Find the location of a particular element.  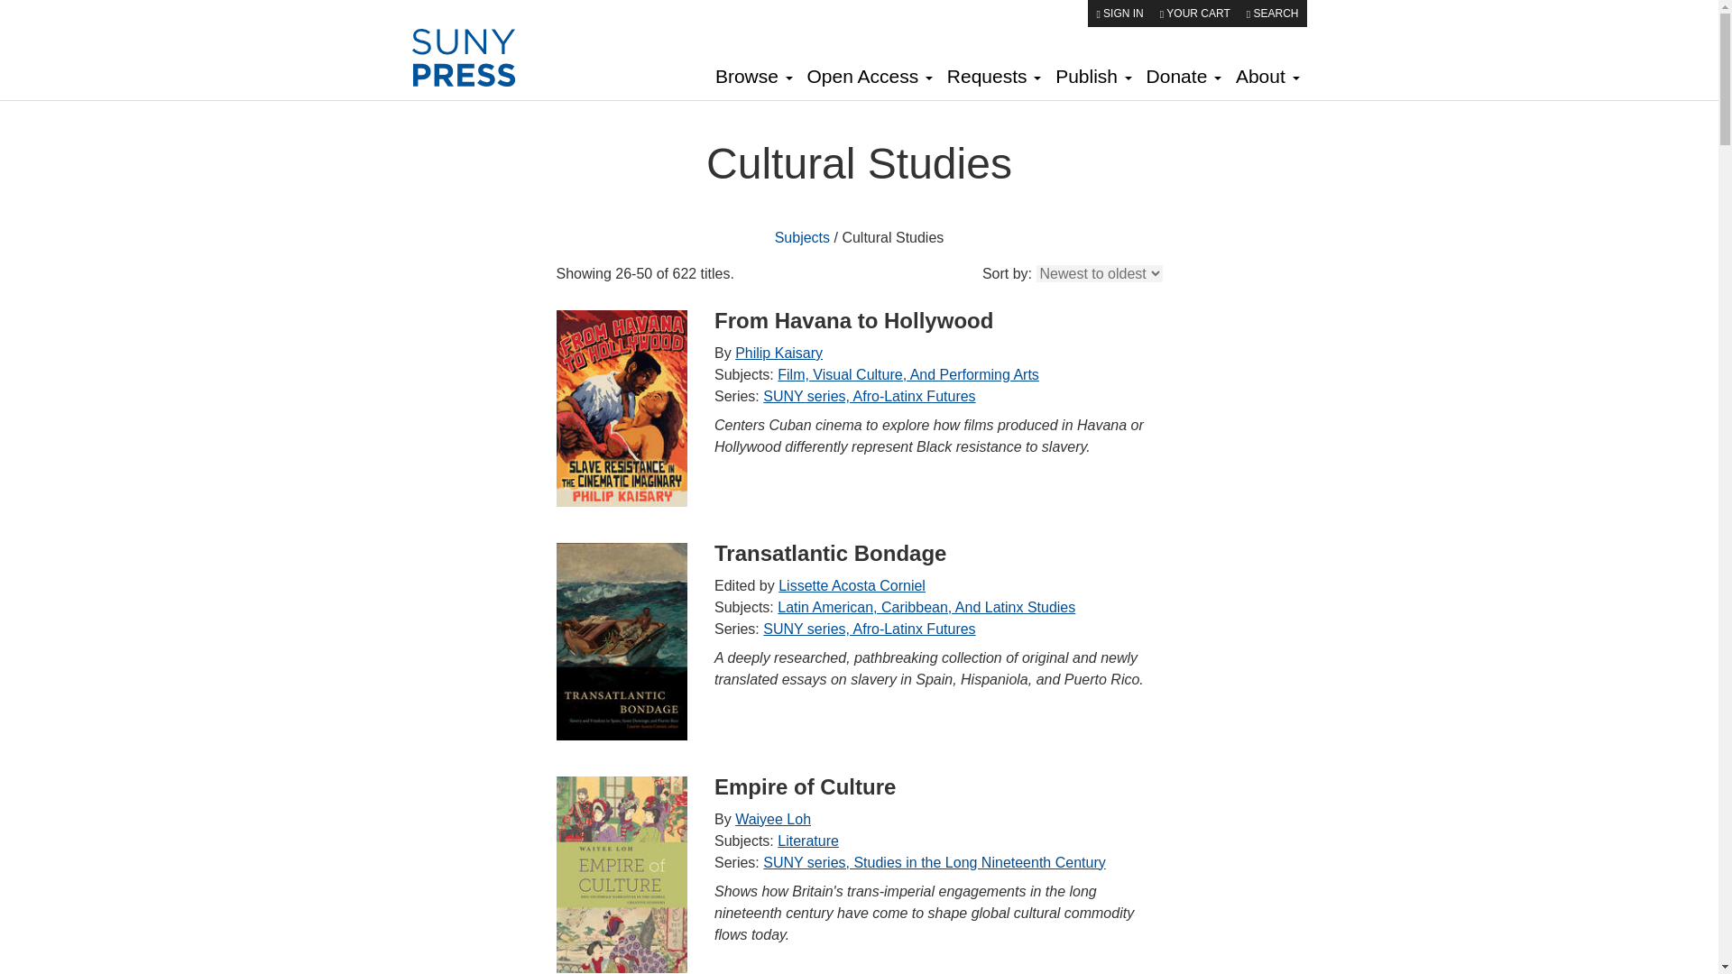

View Empire of Culture is located at coordinates (622, 873).